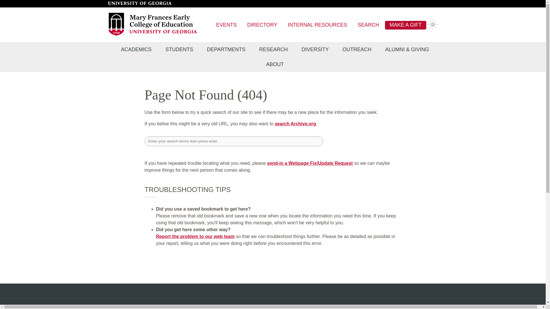 This screenshot has height=309, width=550. What do you see at coordinates (317, 25) in the screenshot?
I see `INTERNAL RESOURCES` at bounding box center [317, 25].